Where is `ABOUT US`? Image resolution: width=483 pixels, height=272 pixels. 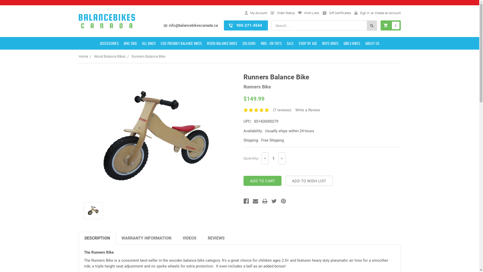 ABOUT US is located at coordinates (372, 43).